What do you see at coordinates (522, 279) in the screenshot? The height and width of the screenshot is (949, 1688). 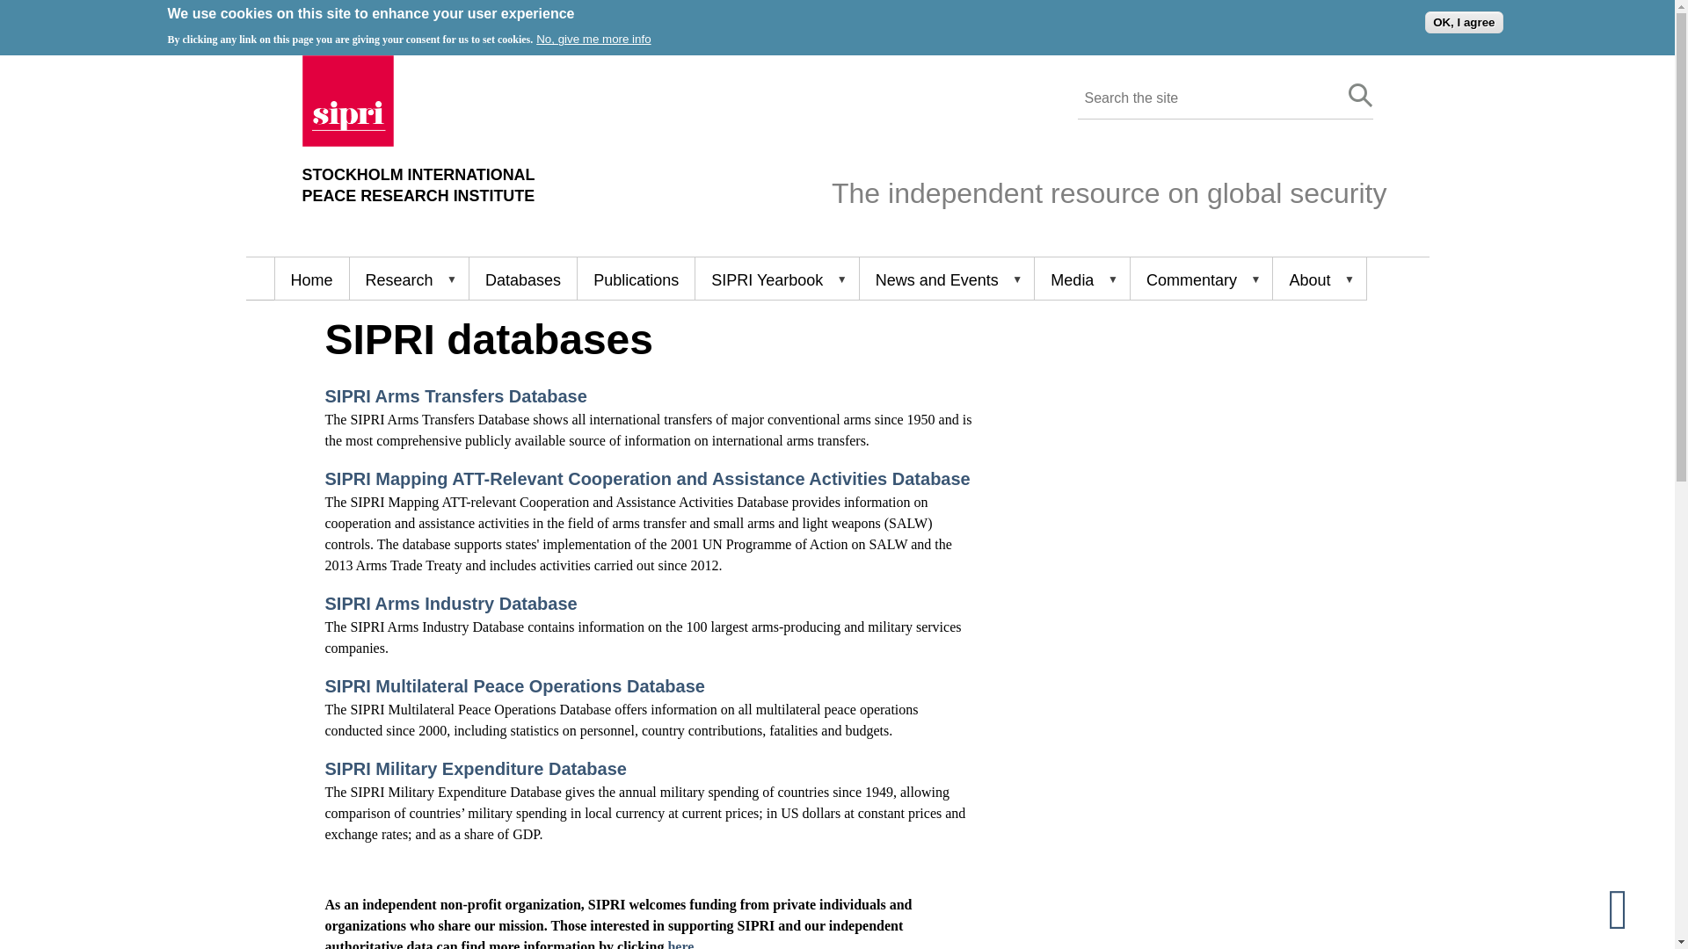 I see `SIPRI's databases` at bounding box center [522, 279].